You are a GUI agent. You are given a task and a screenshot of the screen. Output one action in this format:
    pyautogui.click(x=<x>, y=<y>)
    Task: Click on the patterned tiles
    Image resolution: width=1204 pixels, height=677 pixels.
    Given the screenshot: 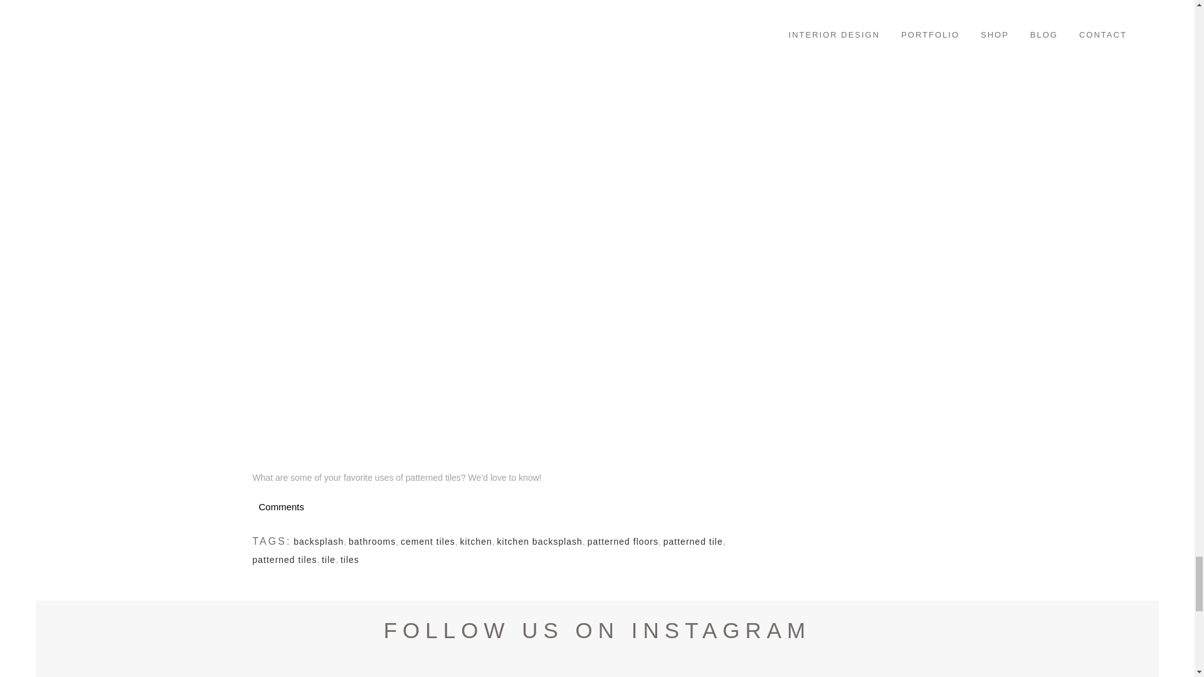 What is the action you would take?
    pyautogui.click(x=283, y=559)
    